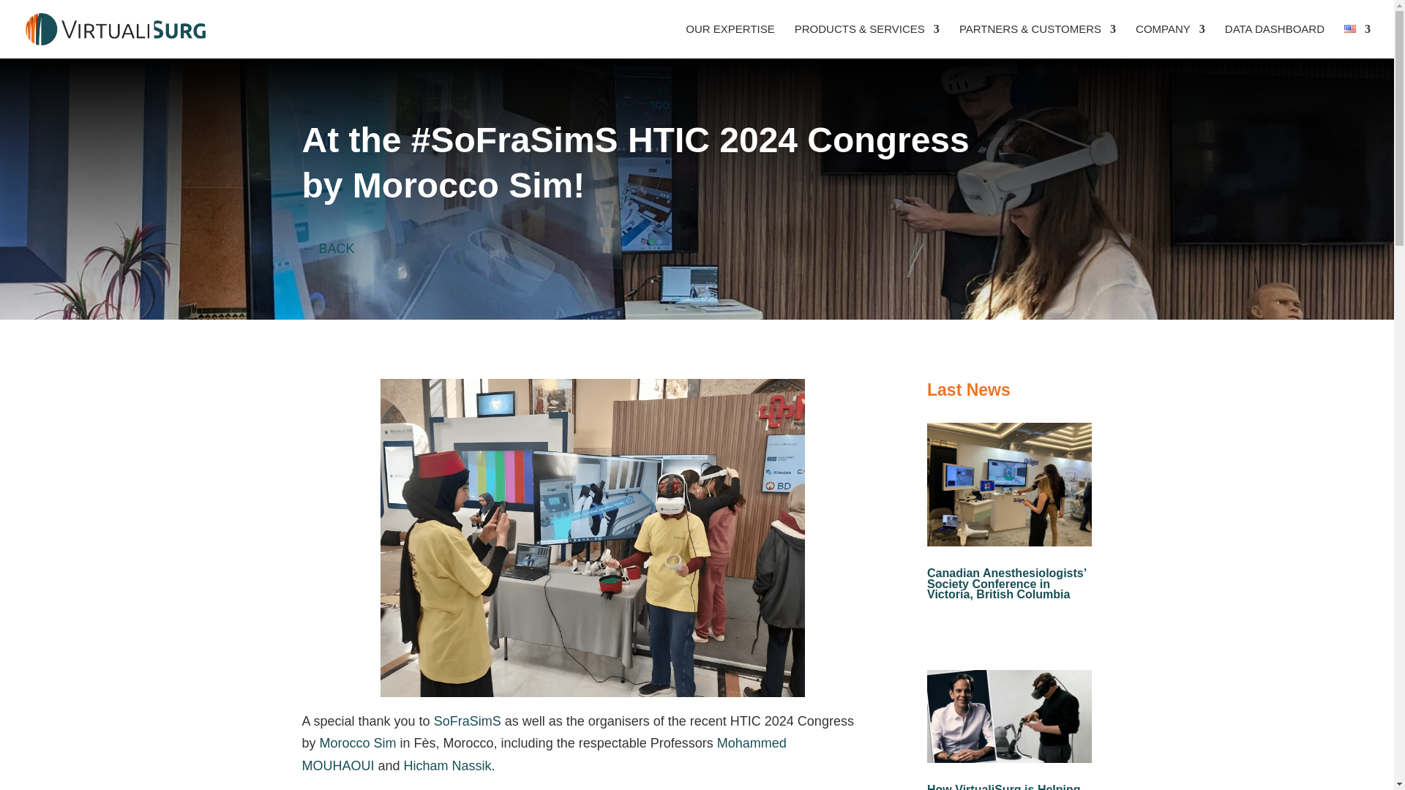 The width and height of the screenshot is (1405, 790). Describe the element at coordinates (543, 754) in the screenshot. I see `Mohammed MOUHAOUI` at that location.